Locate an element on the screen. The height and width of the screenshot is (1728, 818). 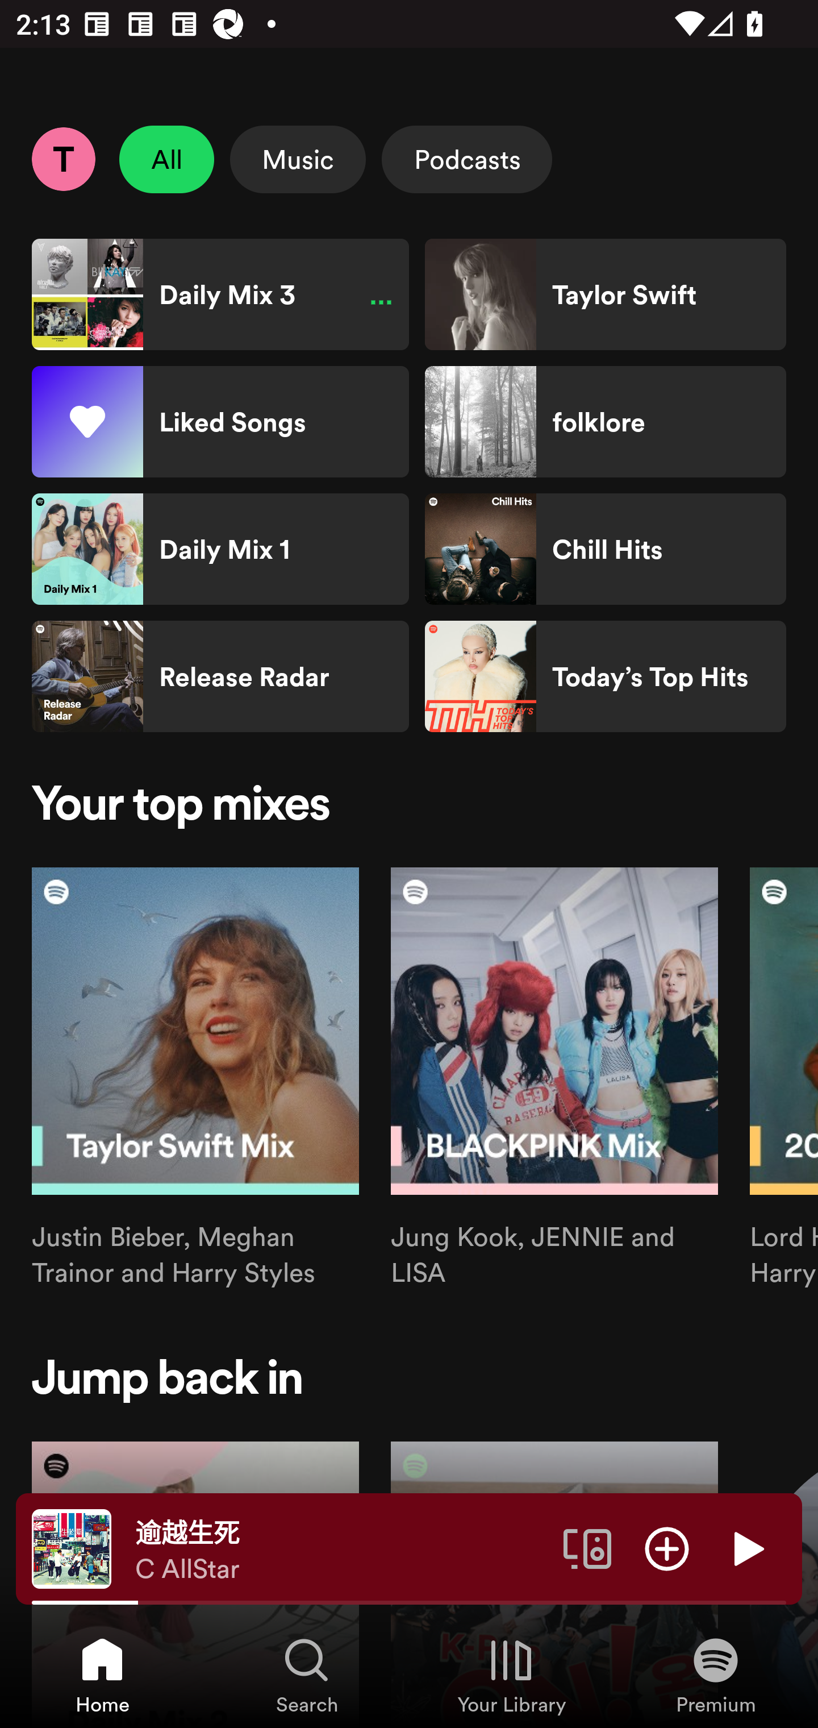
Liked Songs Shortcut Liked Songs is located at coordinates (220, 422).